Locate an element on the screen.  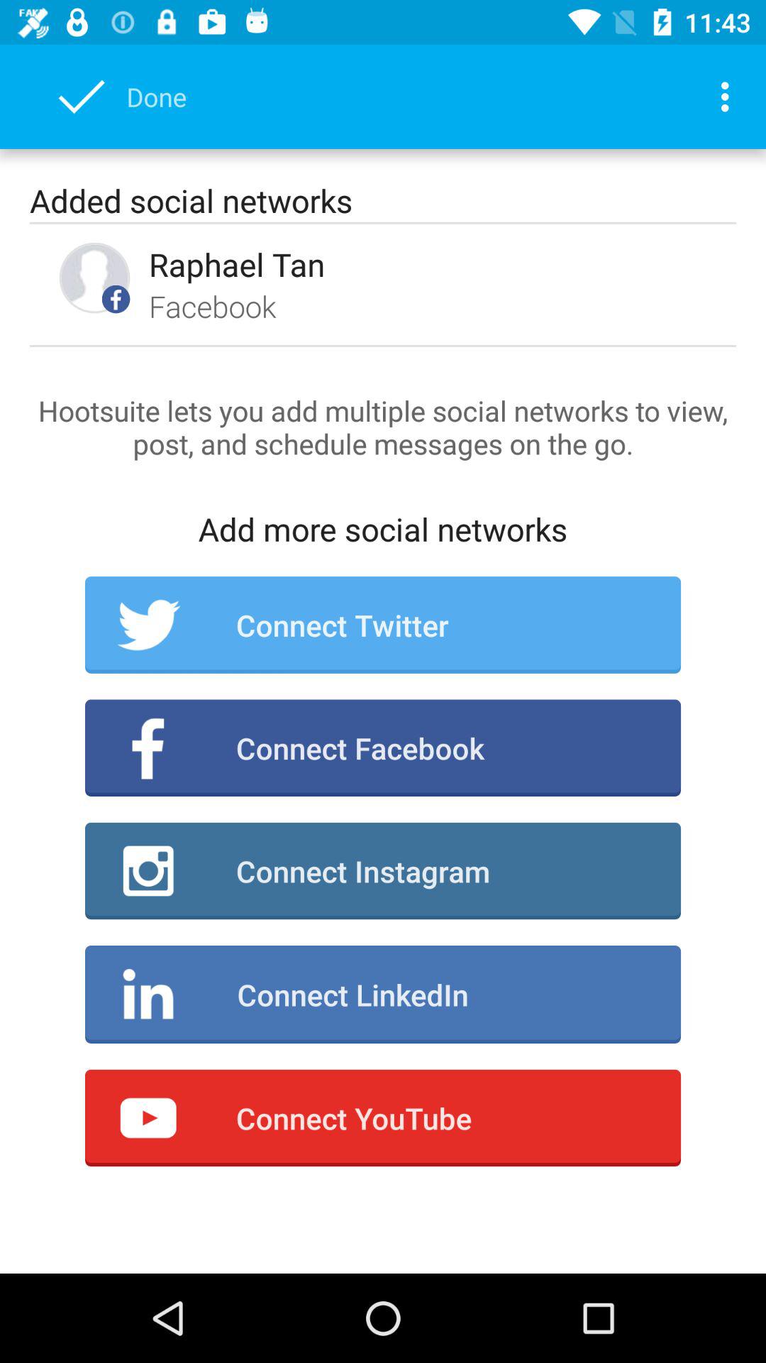
launch the icon next to done icon is located at coordinates (729, 97).